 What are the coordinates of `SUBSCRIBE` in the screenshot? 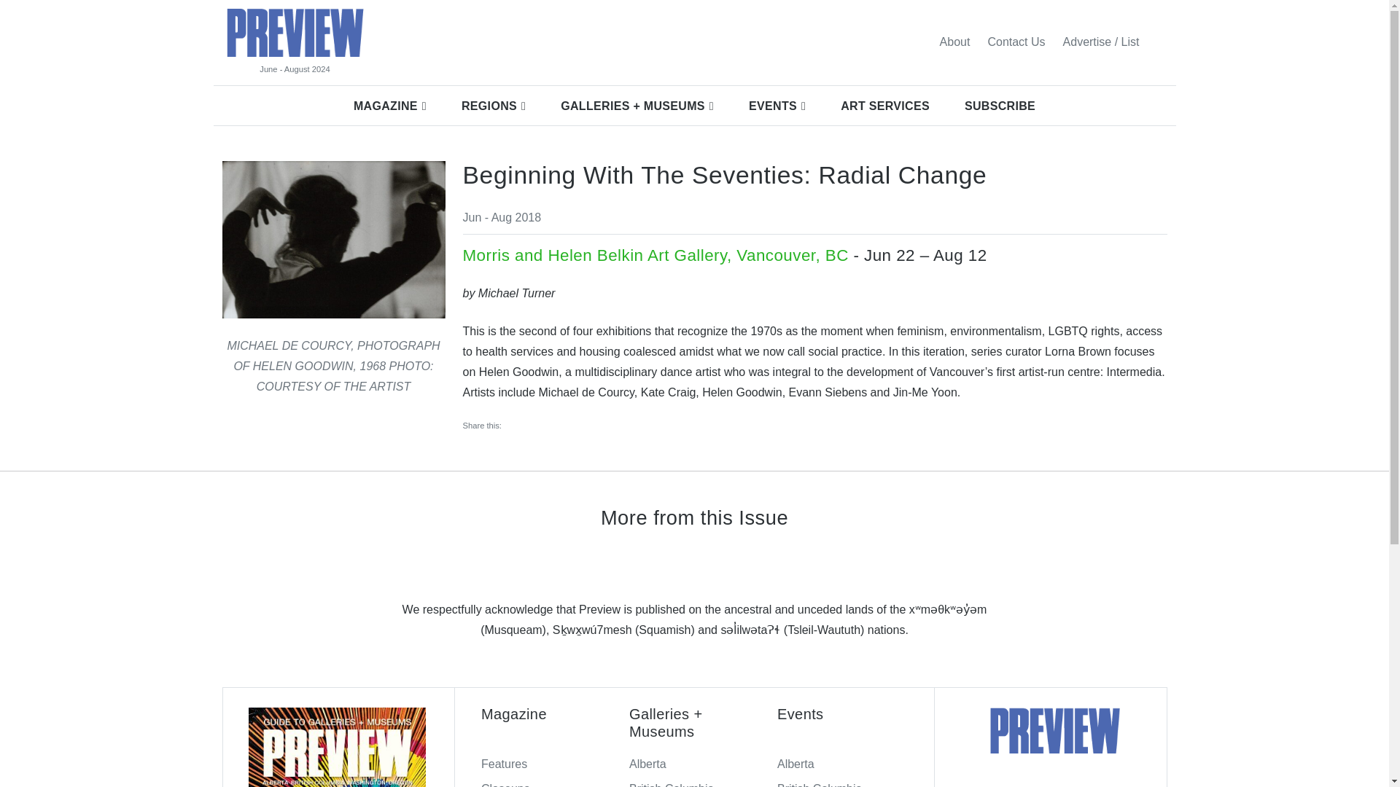 It's located at (1000, 106).